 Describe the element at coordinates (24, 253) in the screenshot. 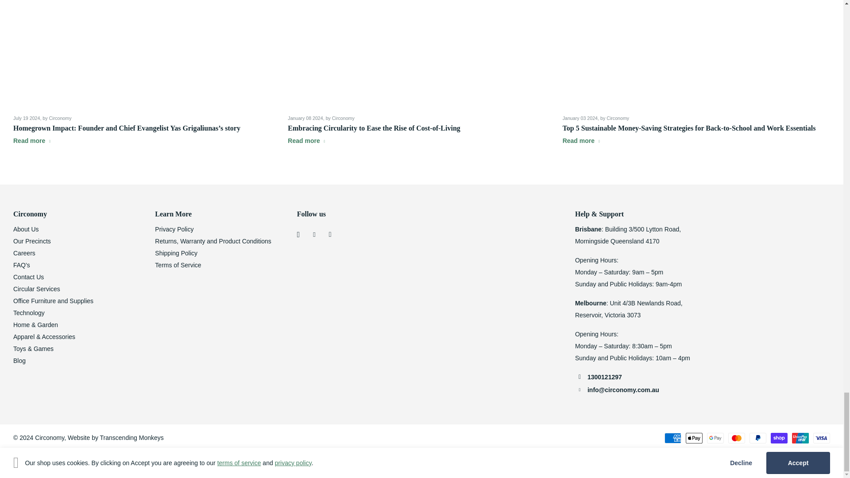

I see `Careers` at that location.